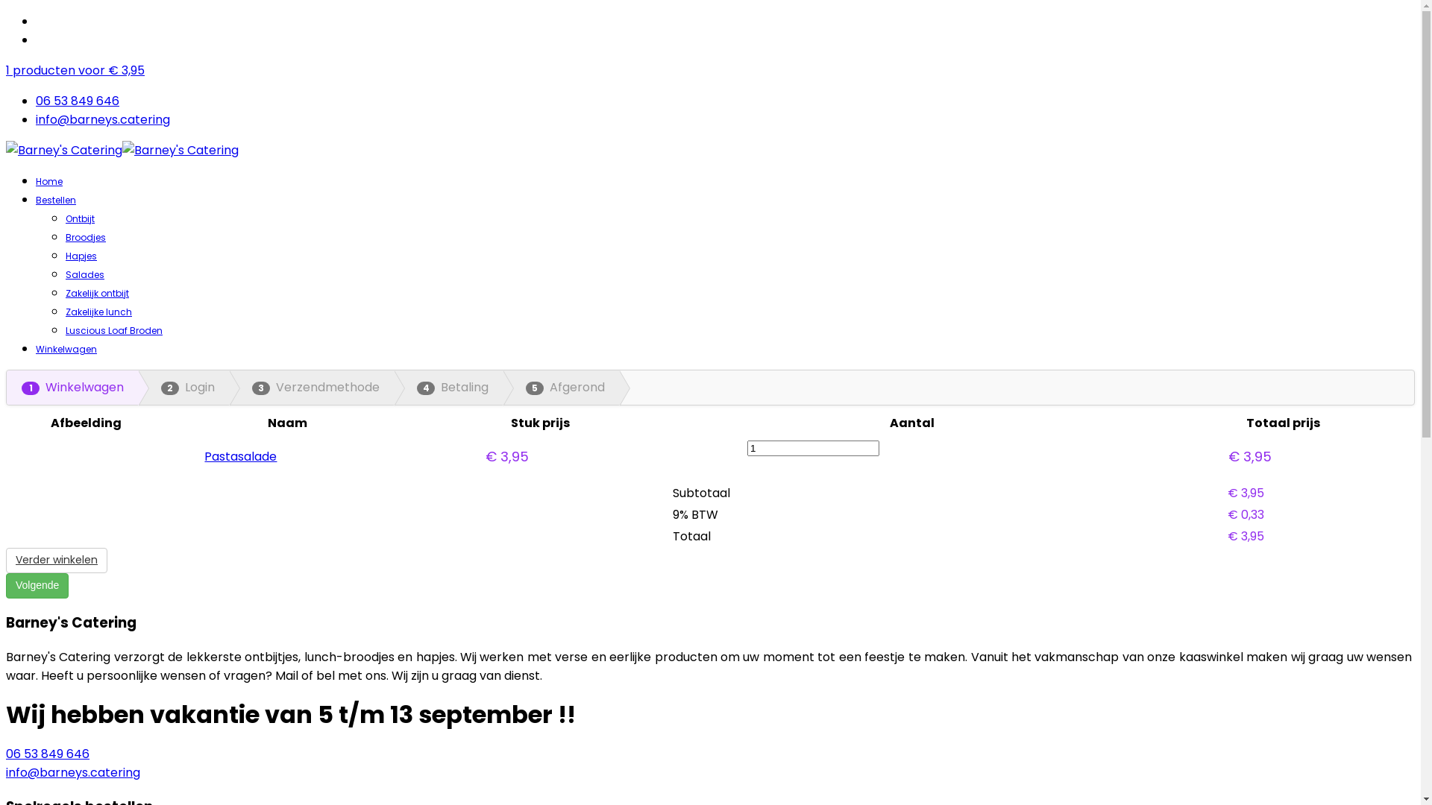  I want to click on Broodjes, so click(86, 237).